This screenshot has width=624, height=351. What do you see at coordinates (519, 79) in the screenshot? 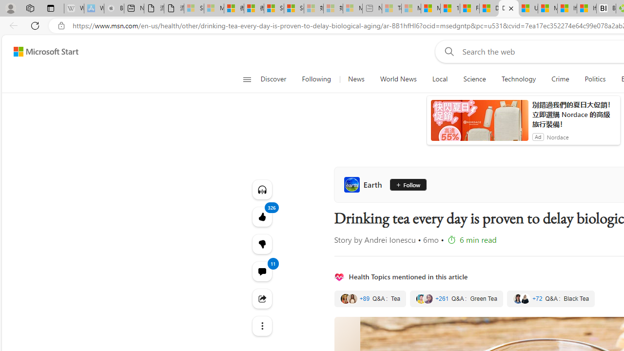
I see `Technology` at bounding box center [519, 79].